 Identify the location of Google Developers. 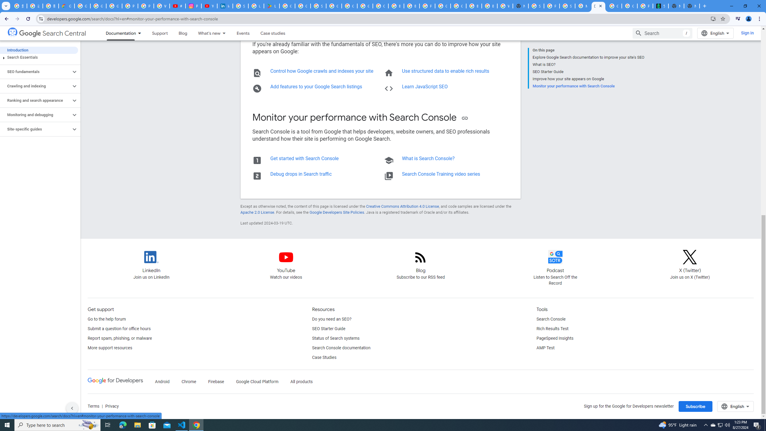
(115, 380).